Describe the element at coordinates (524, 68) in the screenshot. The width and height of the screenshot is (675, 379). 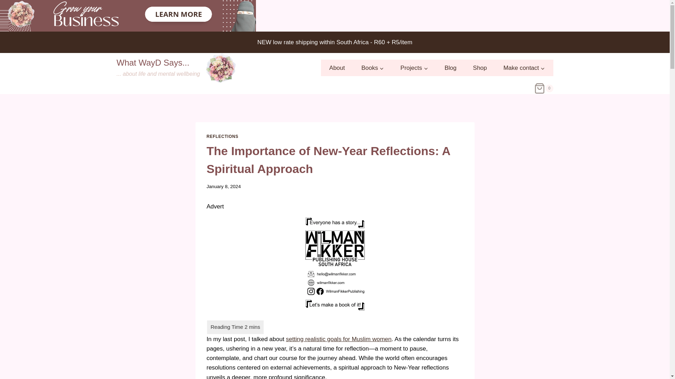
I see `About` at that location.